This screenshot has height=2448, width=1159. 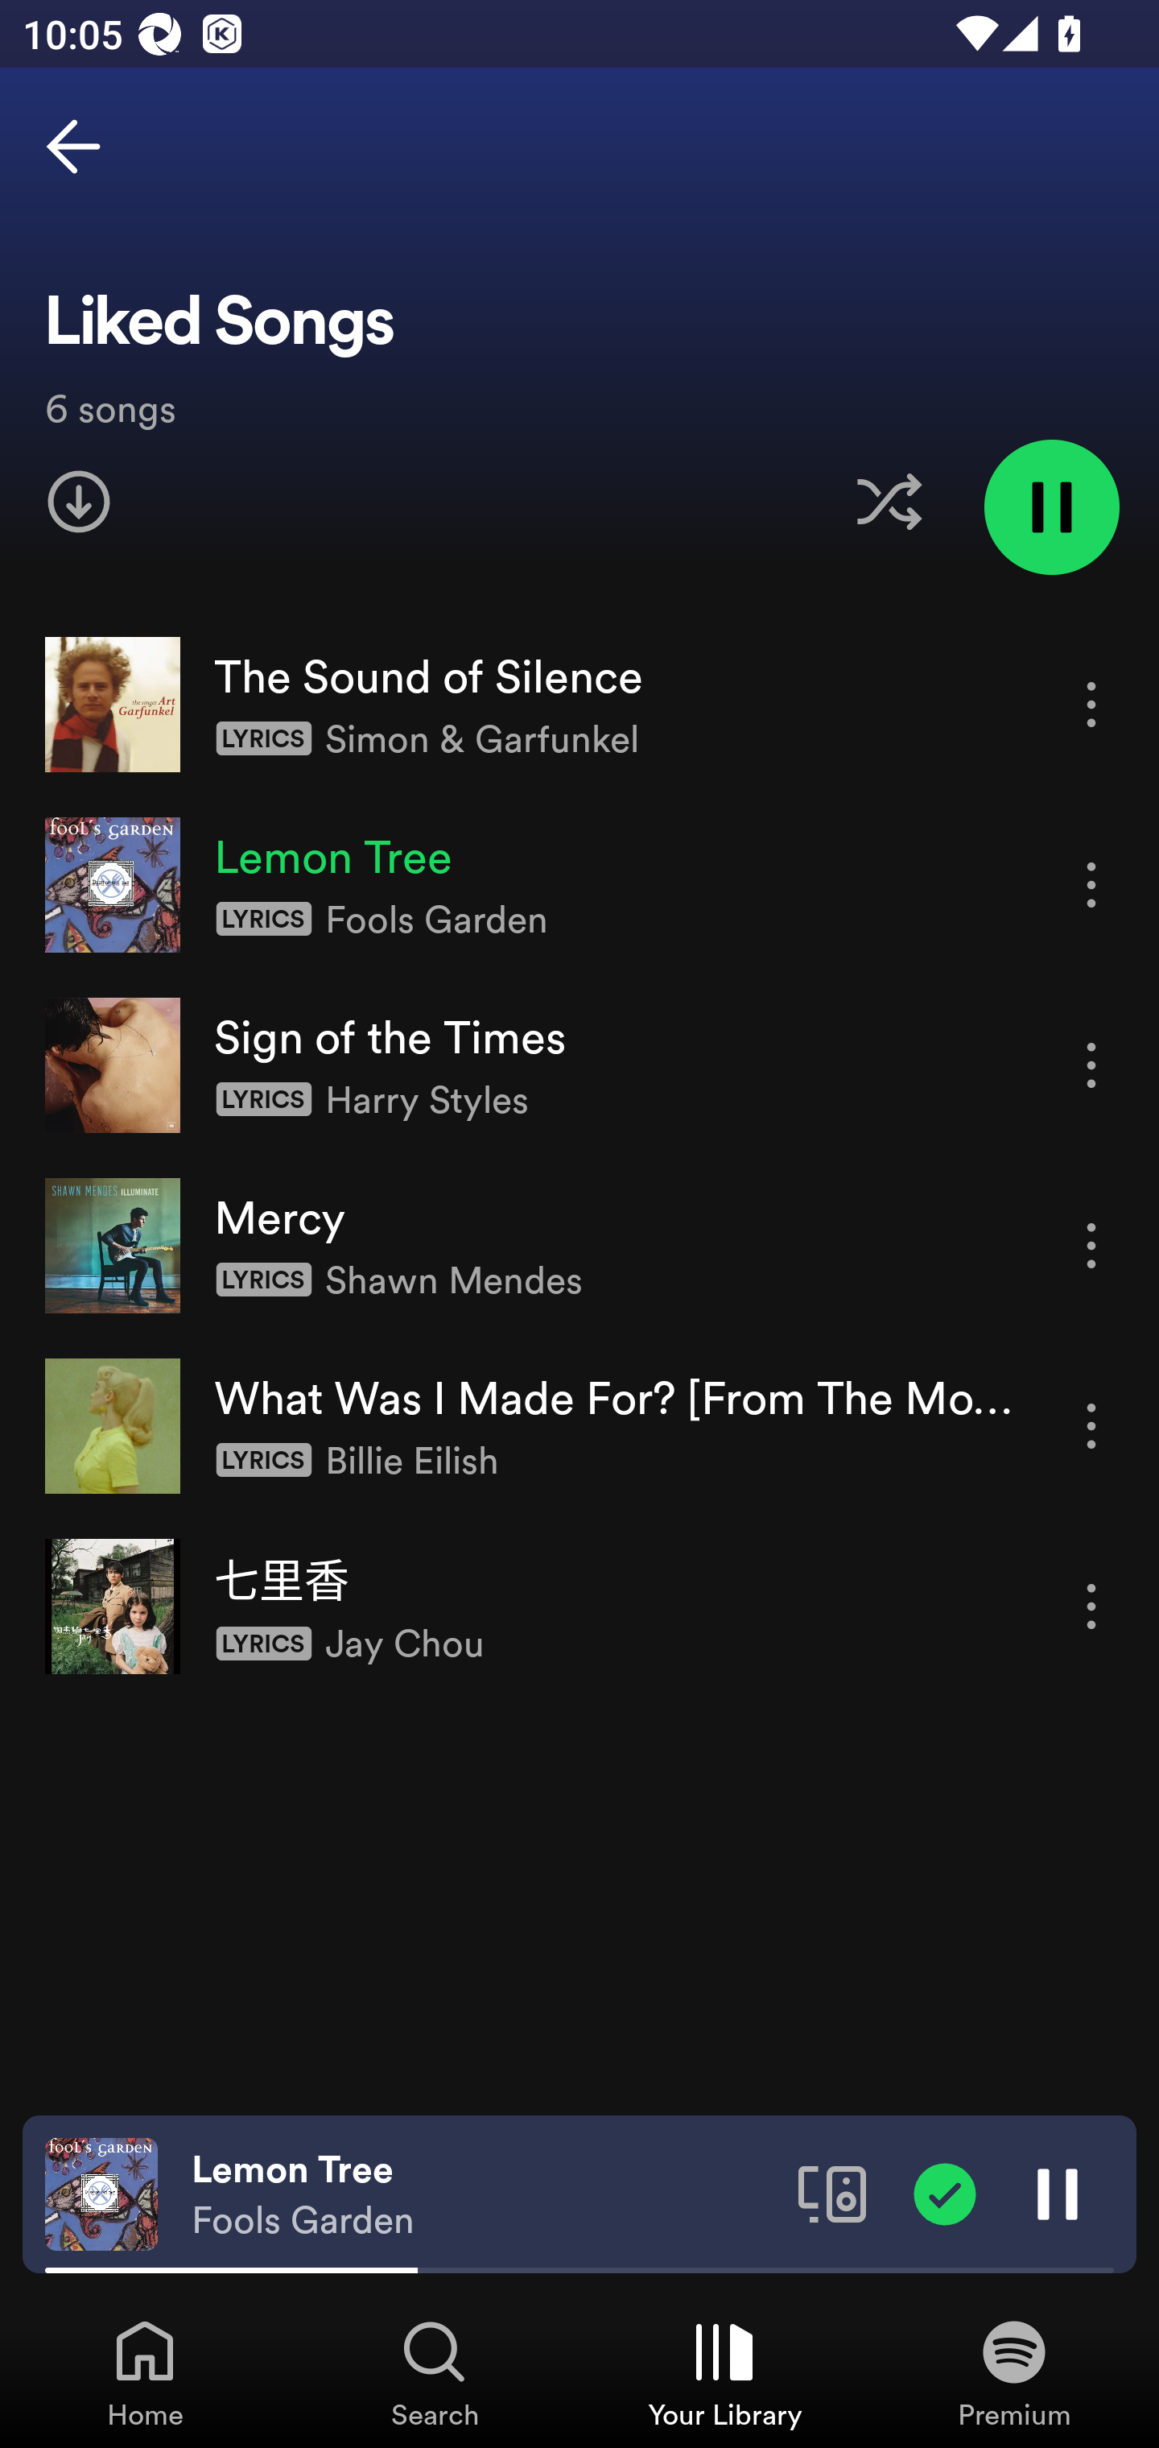 I want to click on More options for song Lemon Tree, so click(x=1091, y=884).